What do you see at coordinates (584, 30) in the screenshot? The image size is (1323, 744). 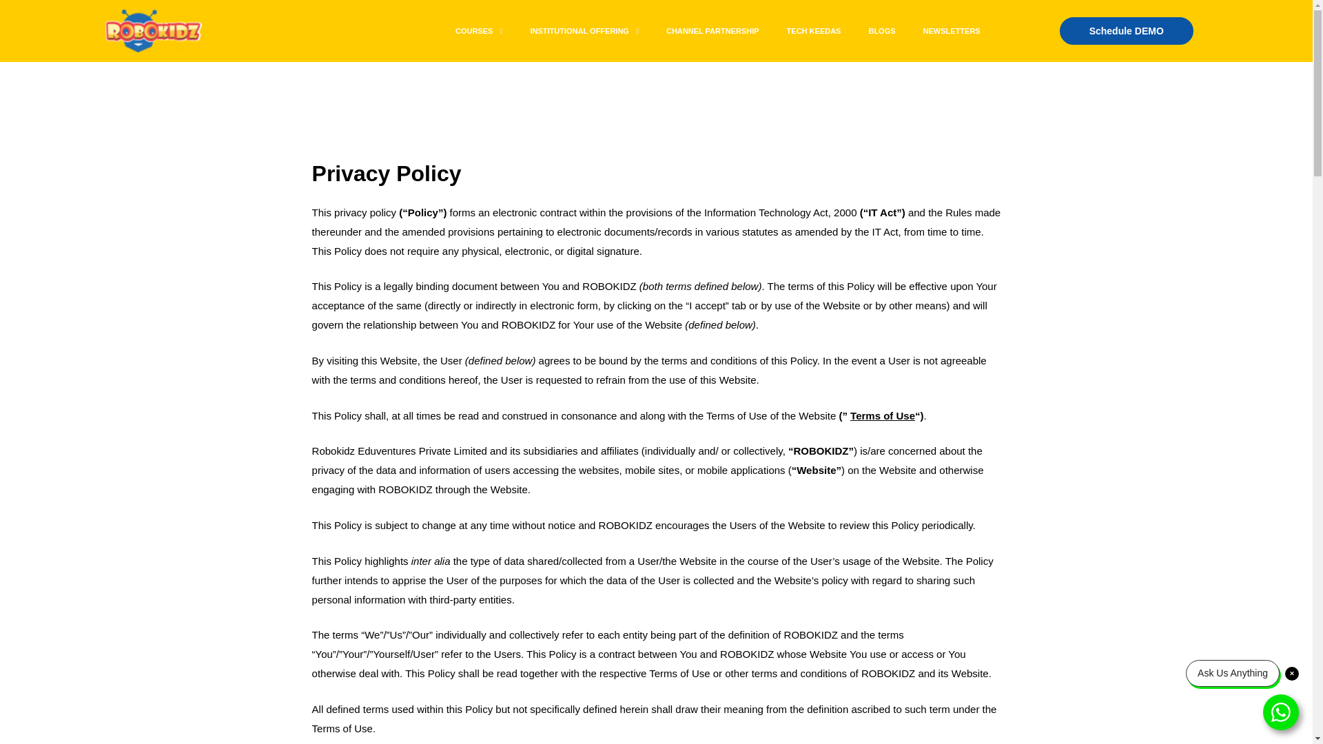 I see `INSTITUTIONAL OFFERING` at bounding box center [584, 30].